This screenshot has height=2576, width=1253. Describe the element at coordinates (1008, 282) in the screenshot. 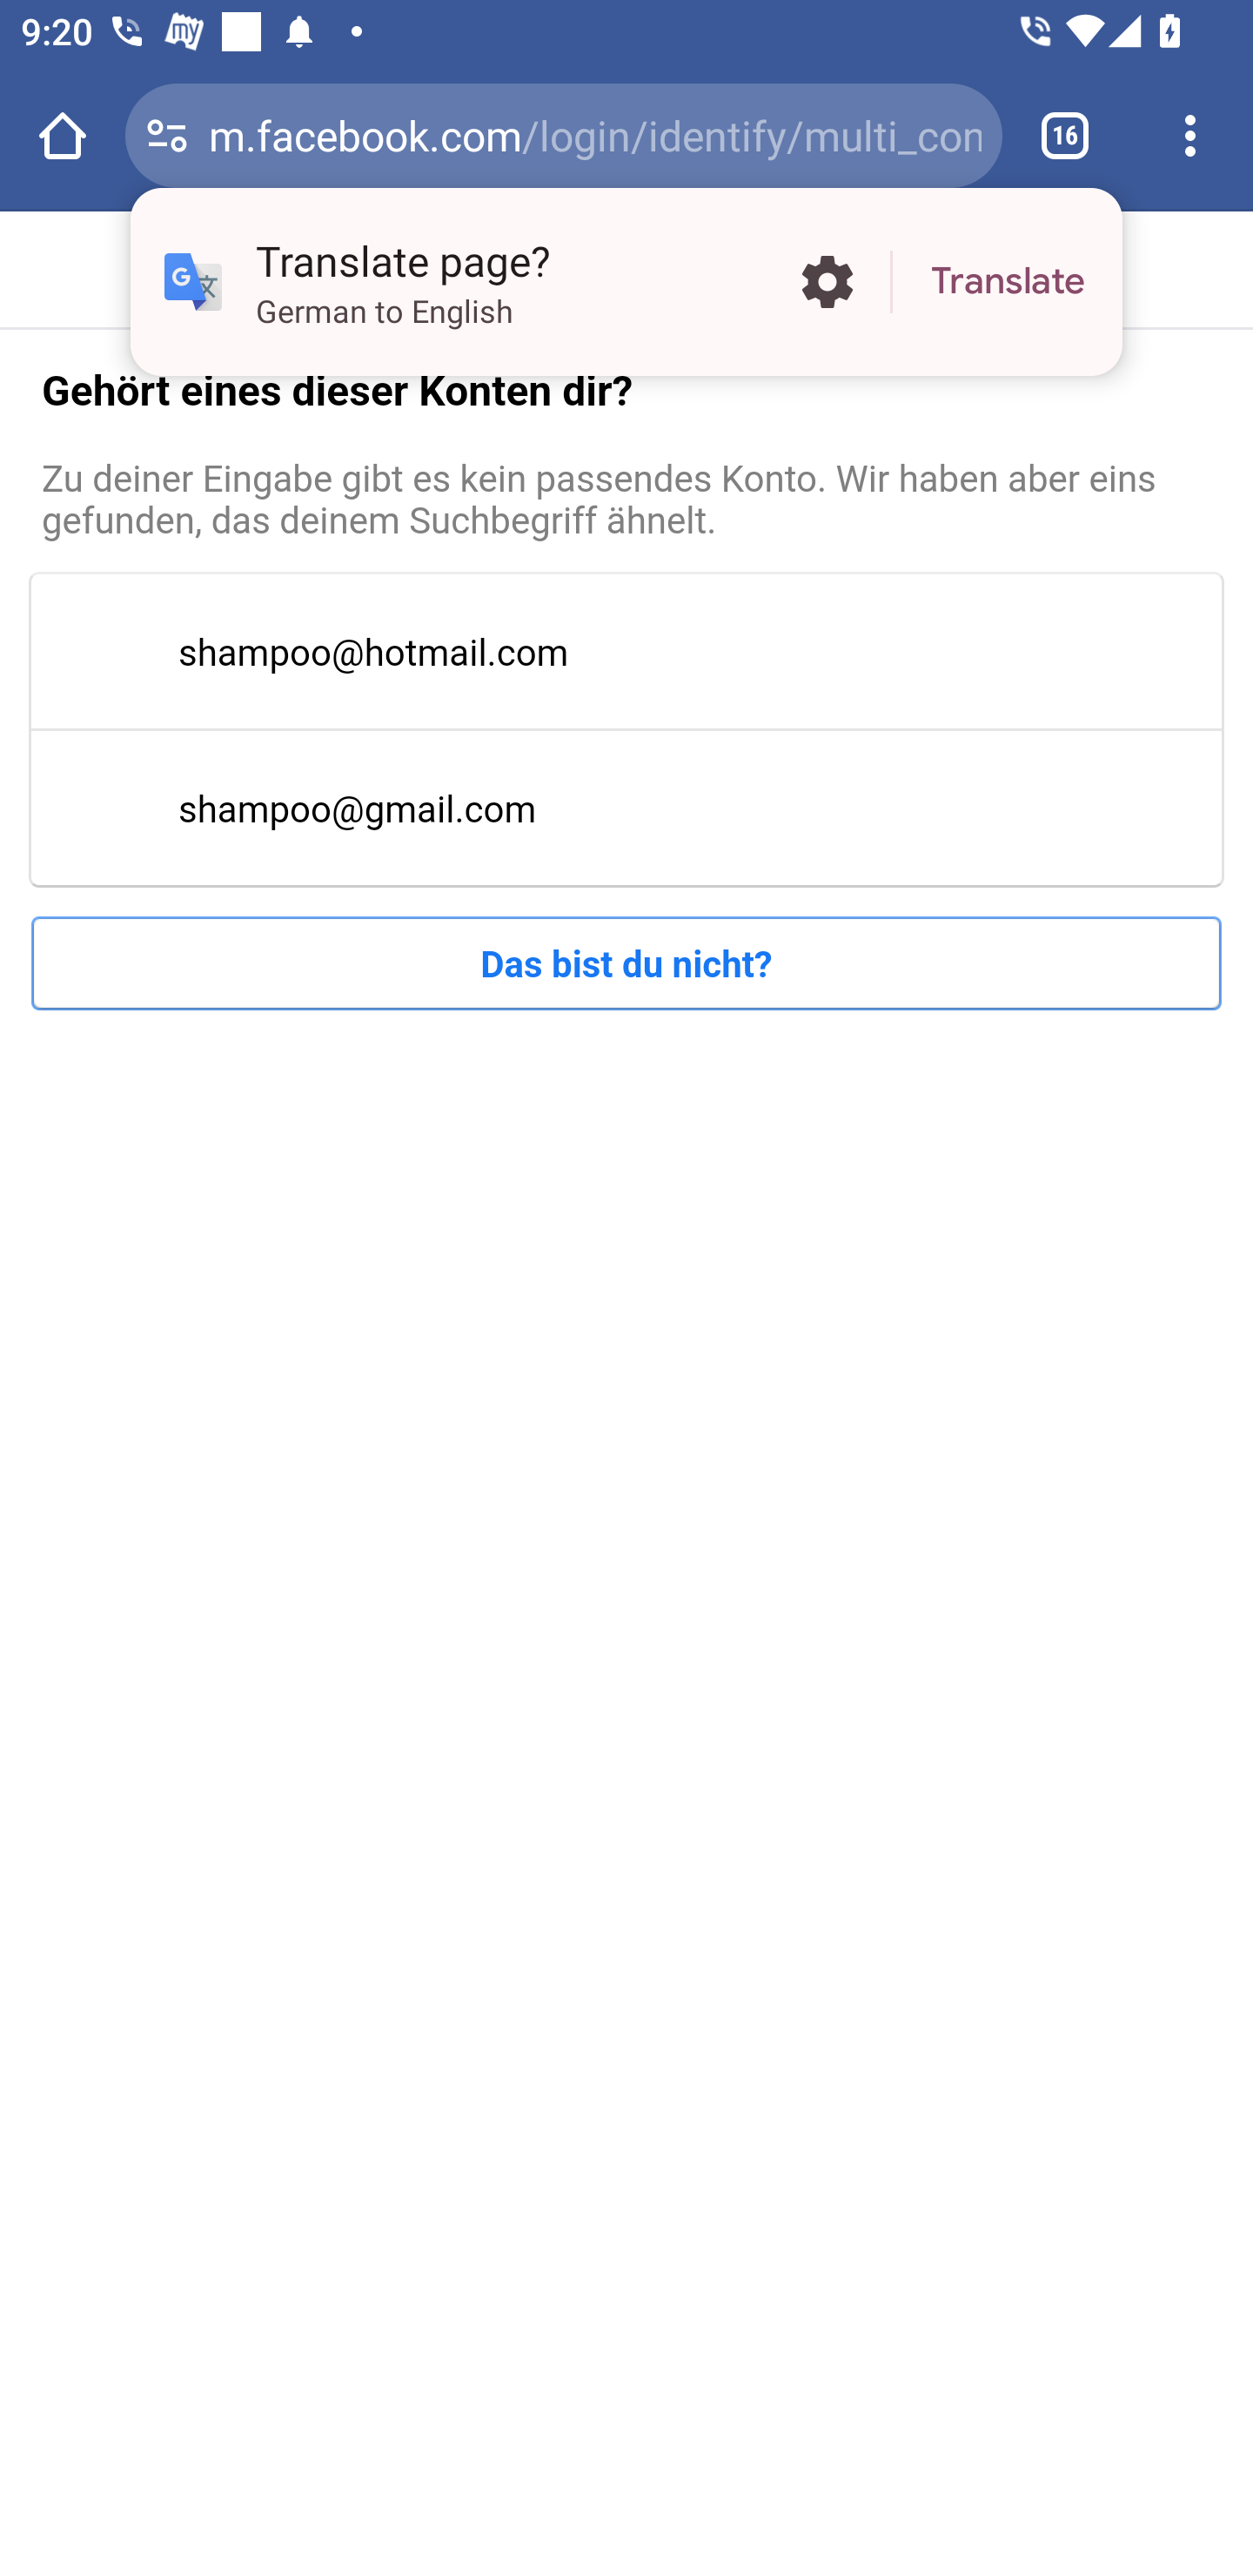

I see `Translate` at that location.